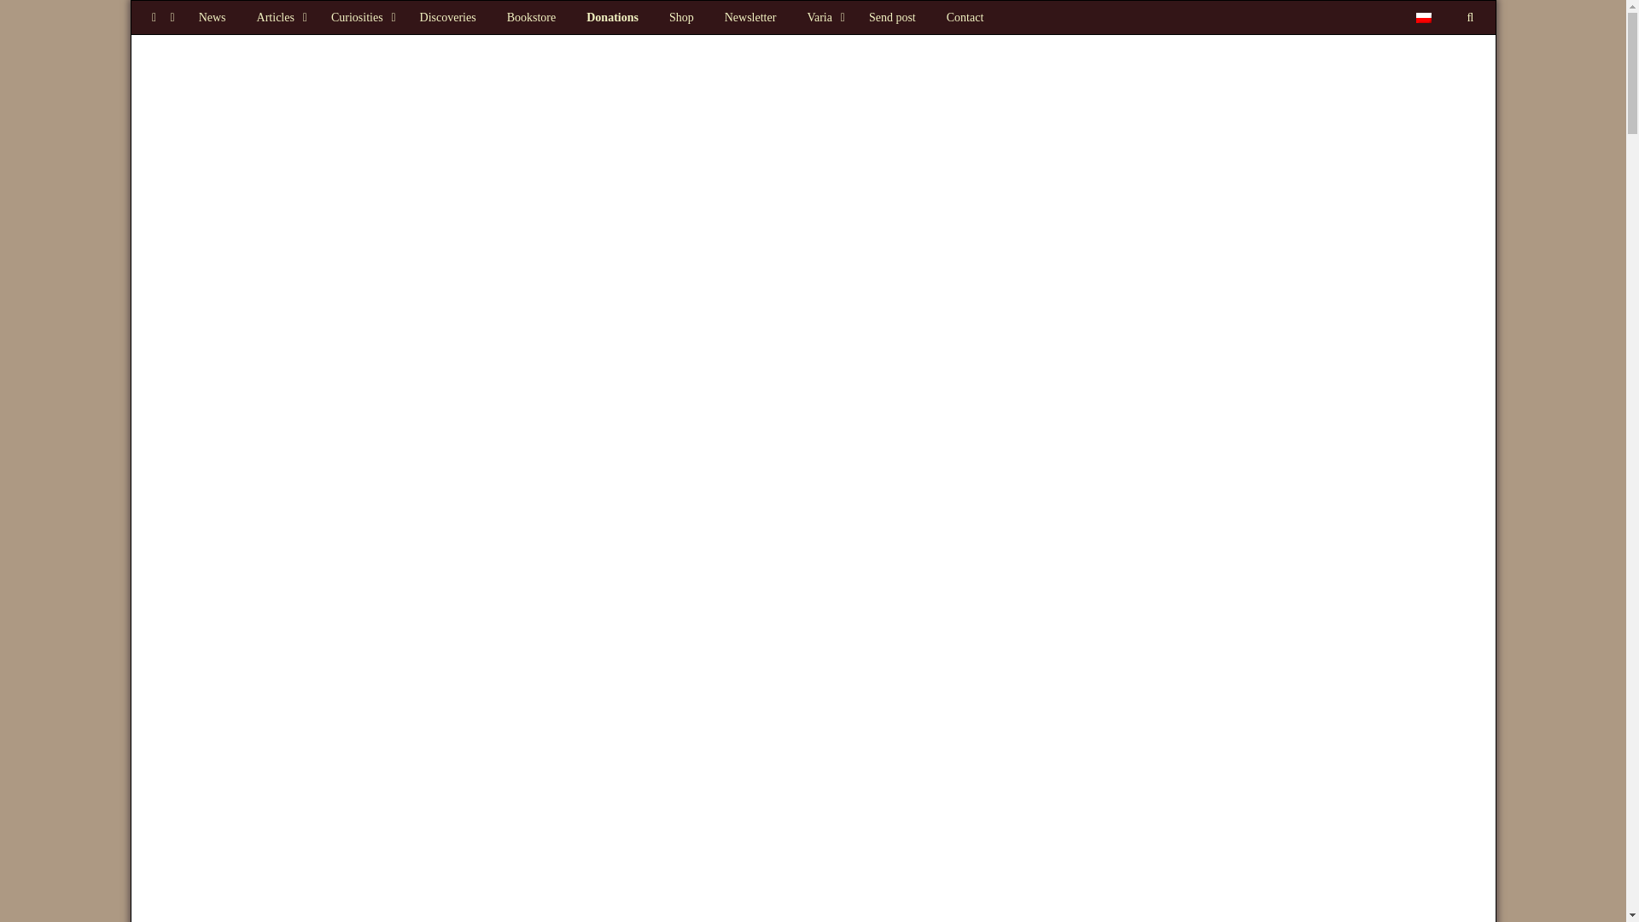 This screenshot has width=1639, height=922. What do you see at coordinates (681, 17) in the screenshot?
I see `Roman shop` at bounding box center [681, 17].